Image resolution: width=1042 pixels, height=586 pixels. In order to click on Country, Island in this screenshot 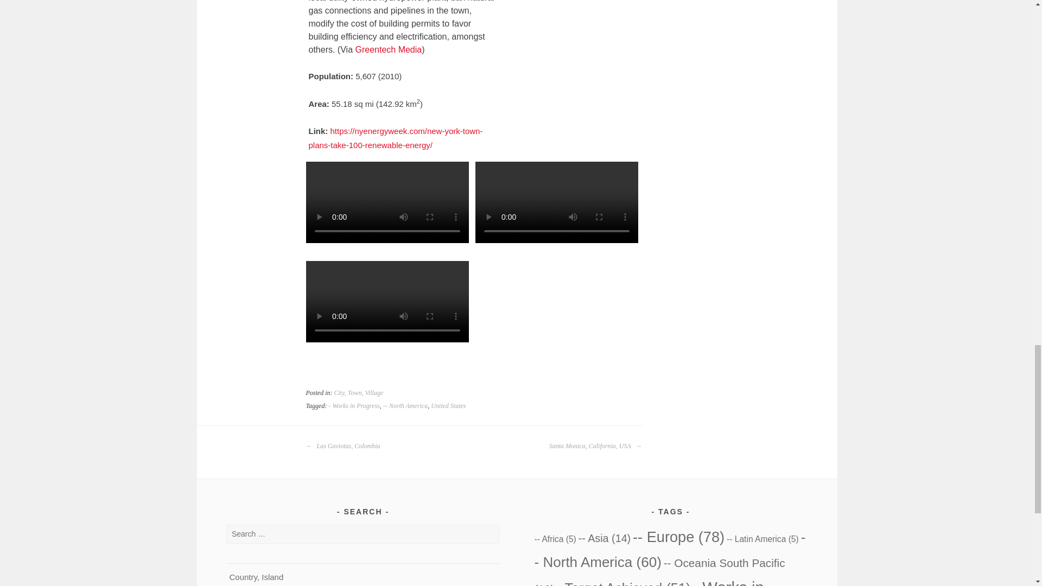, I will do `click(256, 577)`.